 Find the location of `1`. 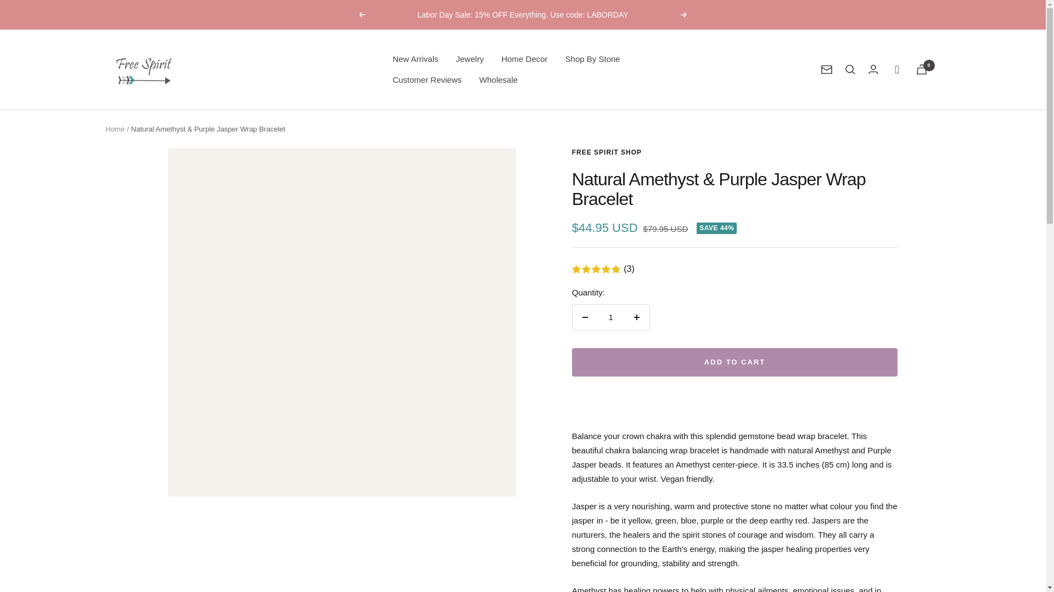

1 is located at coordinates (610, 317).